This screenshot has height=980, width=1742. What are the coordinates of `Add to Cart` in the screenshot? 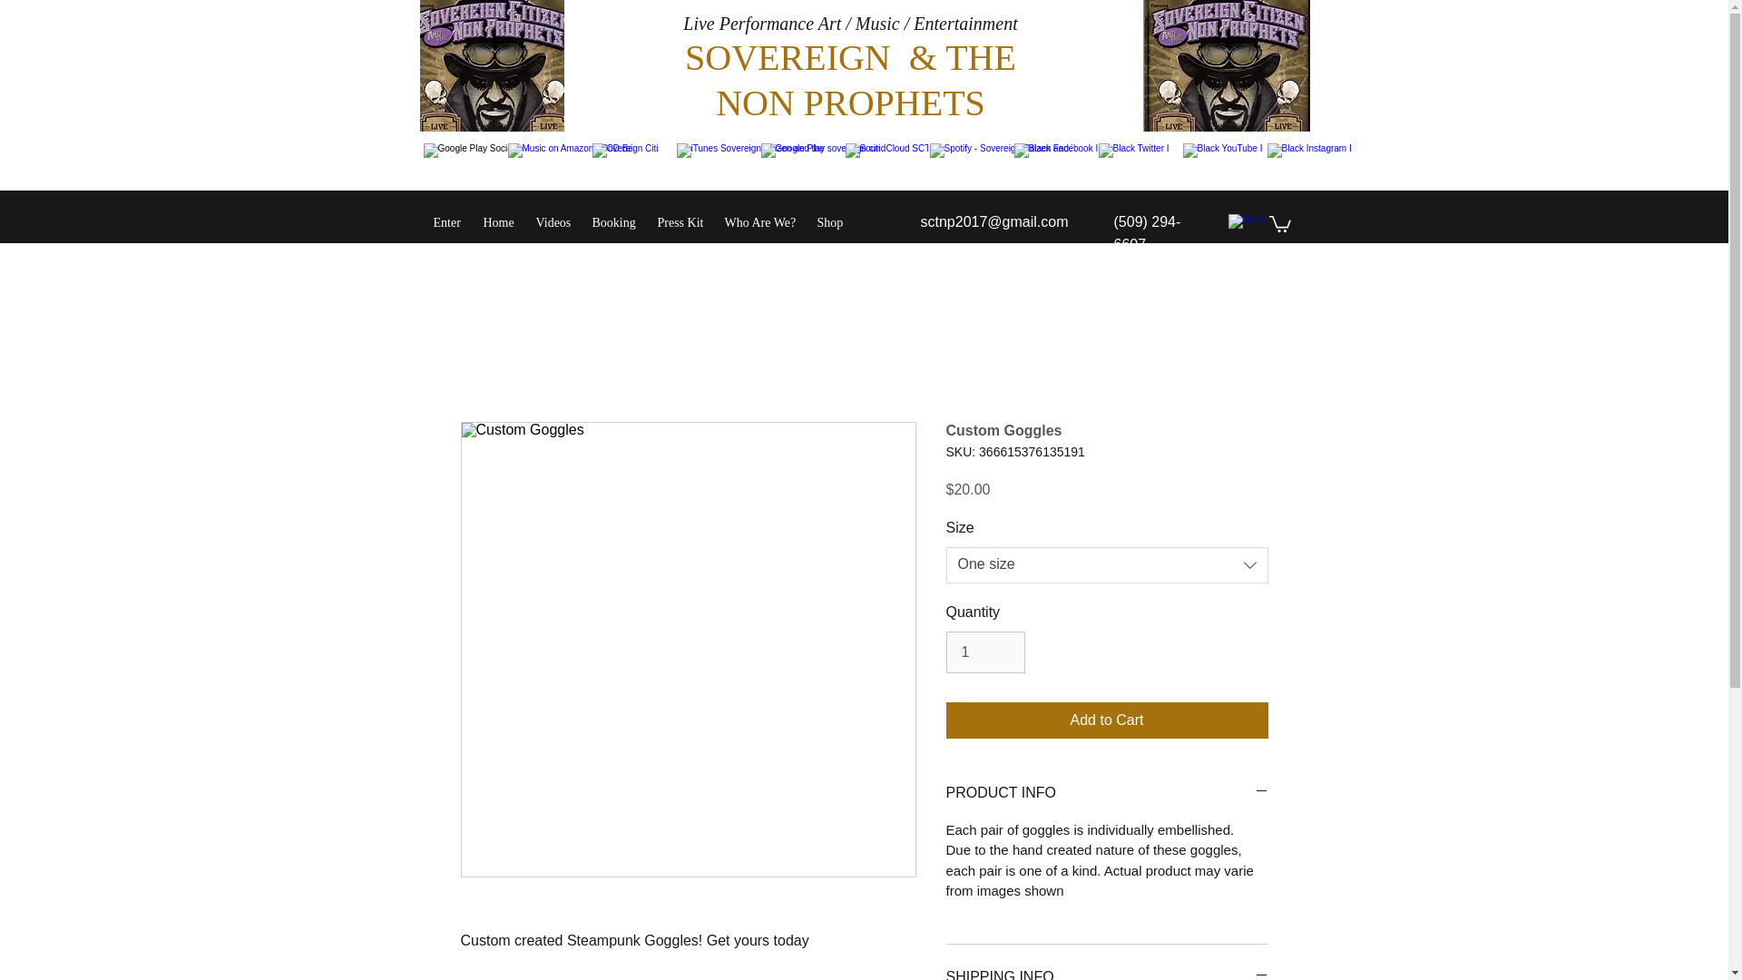 It's located at (1107, 720).